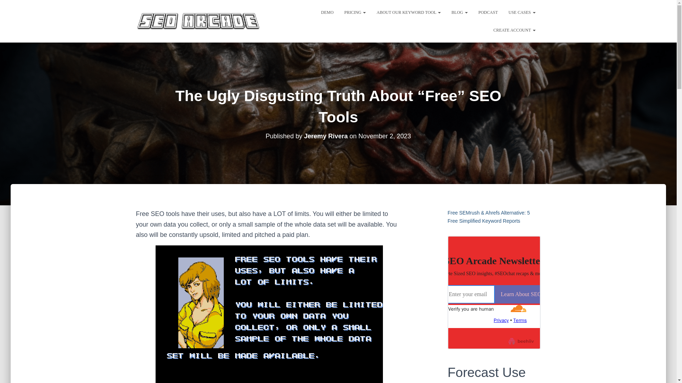 The height and width of the screenshot is (383, 682). I want to click on BLOG, so click(460, 12).